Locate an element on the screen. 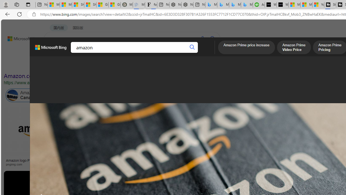 Image resolution: width=346 pixels, height=195 pixels. License is located at coordinates (179, 64).